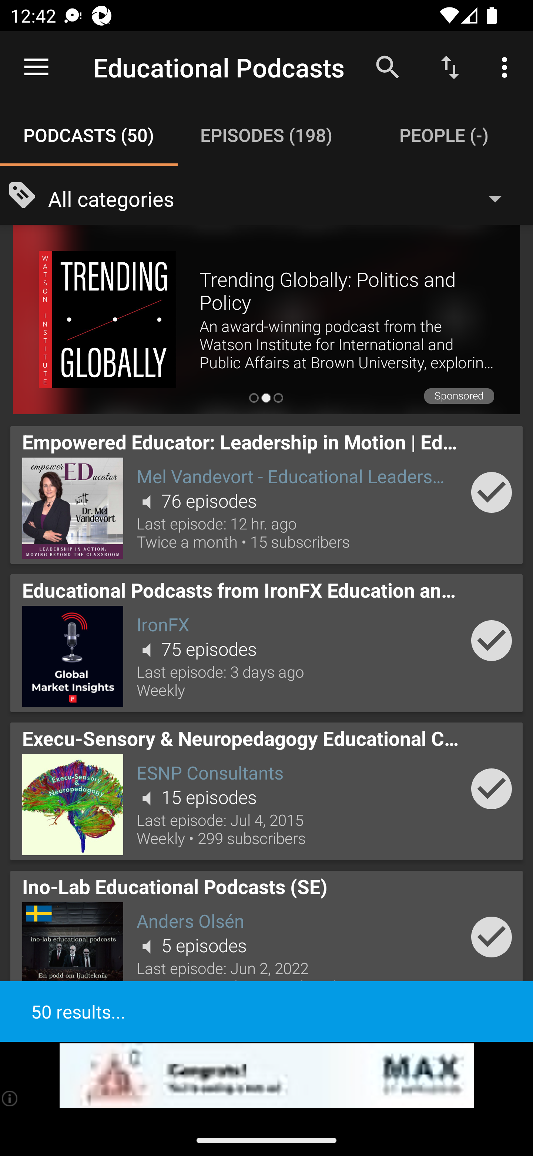  I want to click on Sort, so click(450, 67).